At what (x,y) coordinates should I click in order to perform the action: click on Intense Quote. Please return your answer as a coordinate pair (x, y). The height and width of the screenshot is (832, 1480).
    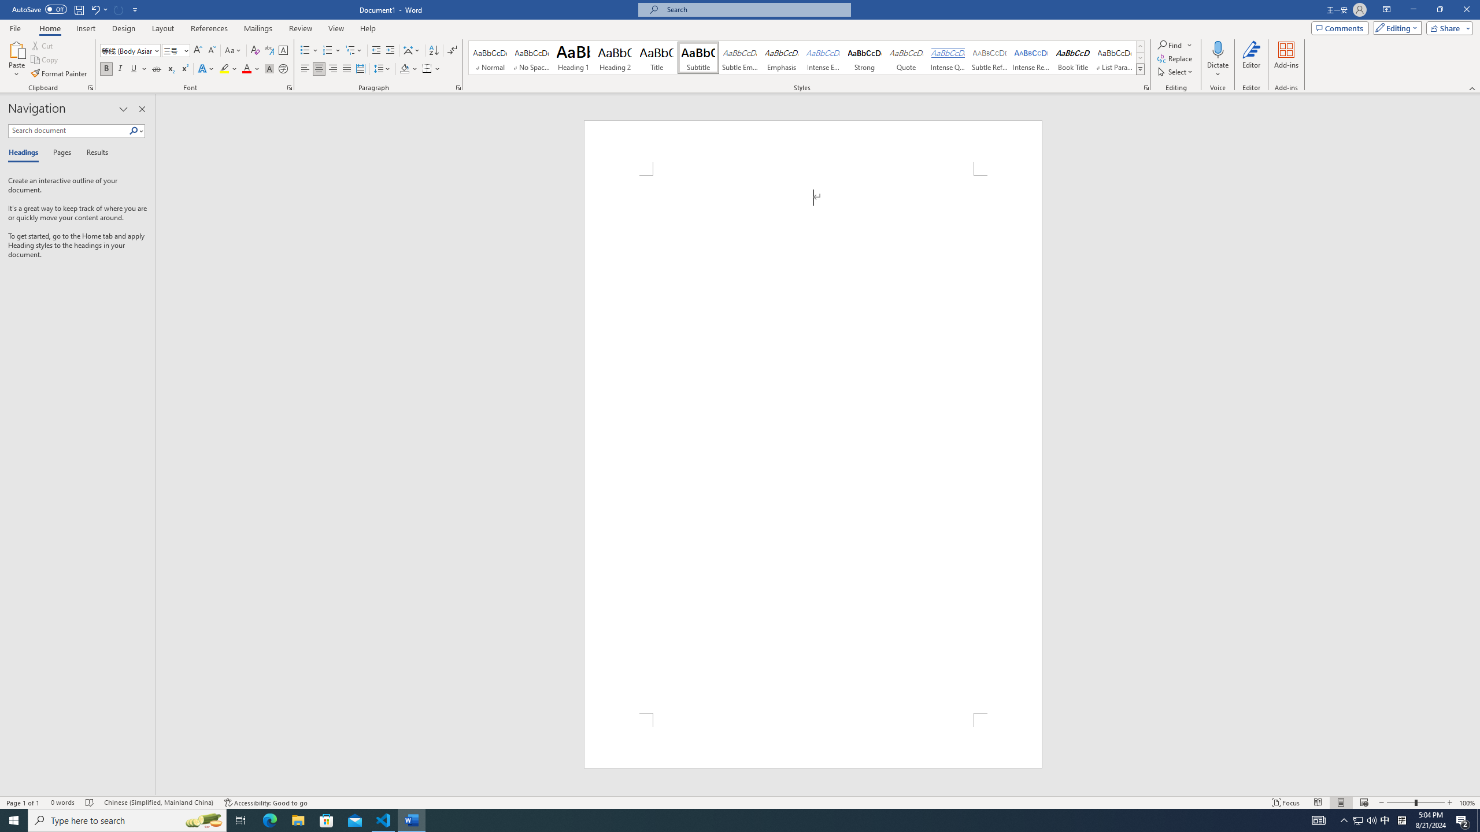
    Looking at the image, I should click on (948, 58).